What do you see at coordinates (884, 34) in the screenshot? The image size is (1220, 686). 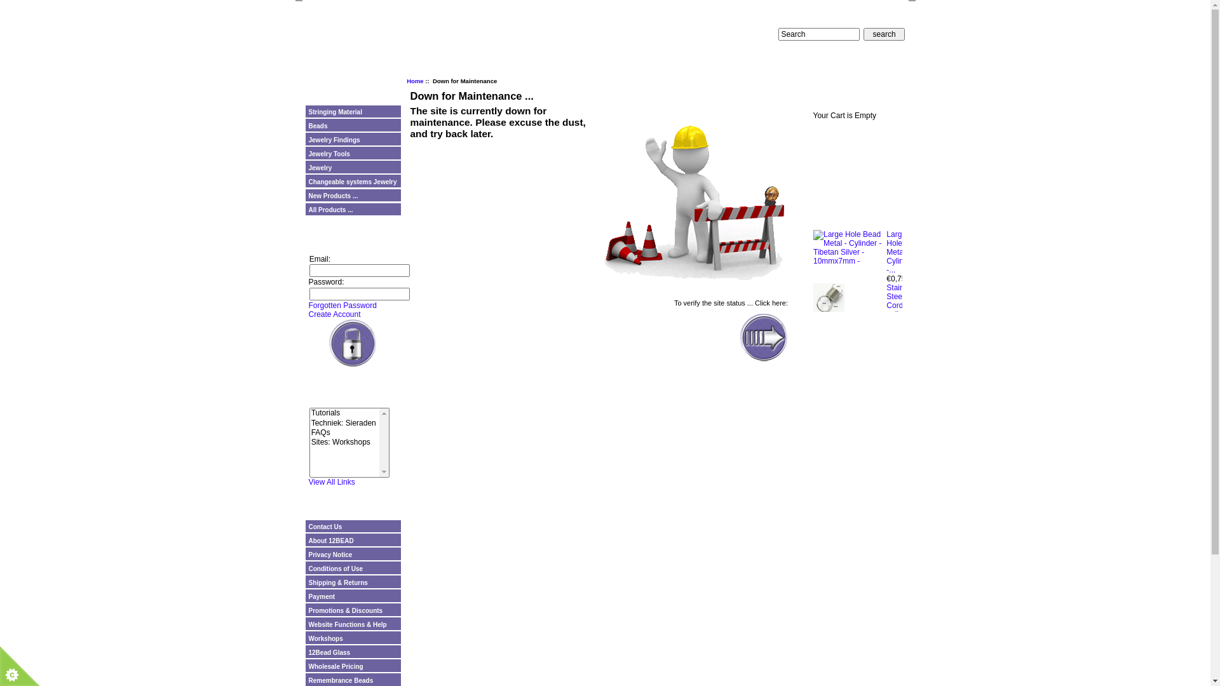 I see `search` at bounding box center [884, 34].